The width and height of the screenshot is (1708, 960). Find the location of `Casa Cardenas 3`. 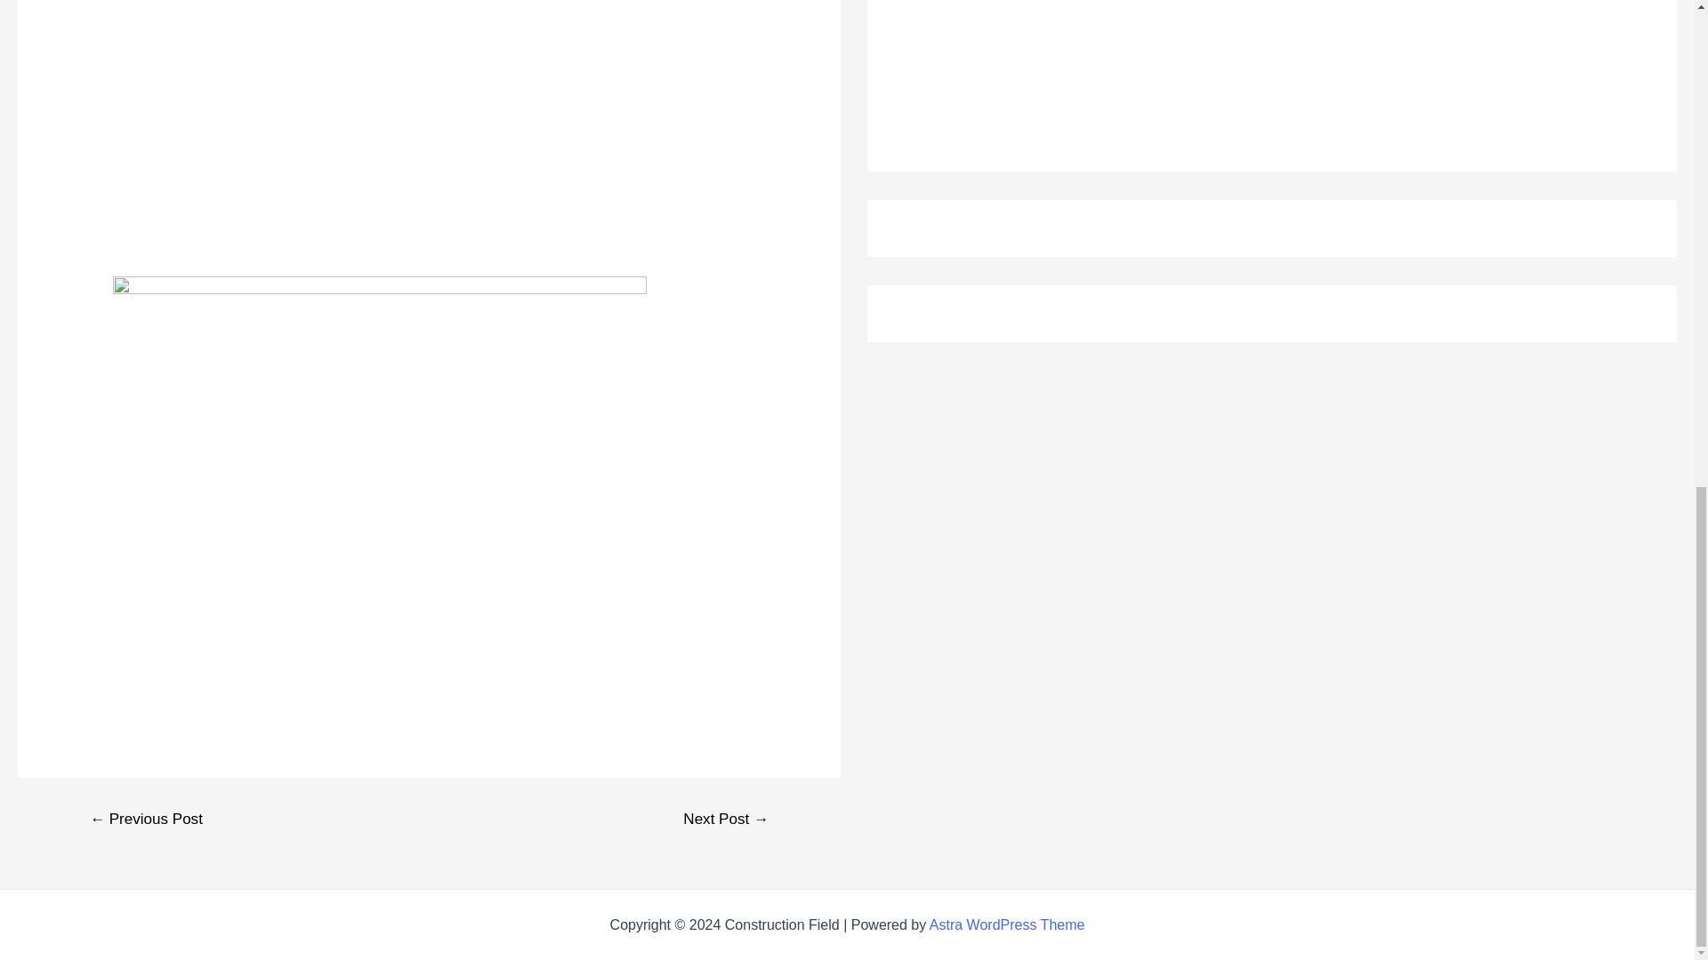

Casa Cardenas 3 is located at coordinates (379, 127).